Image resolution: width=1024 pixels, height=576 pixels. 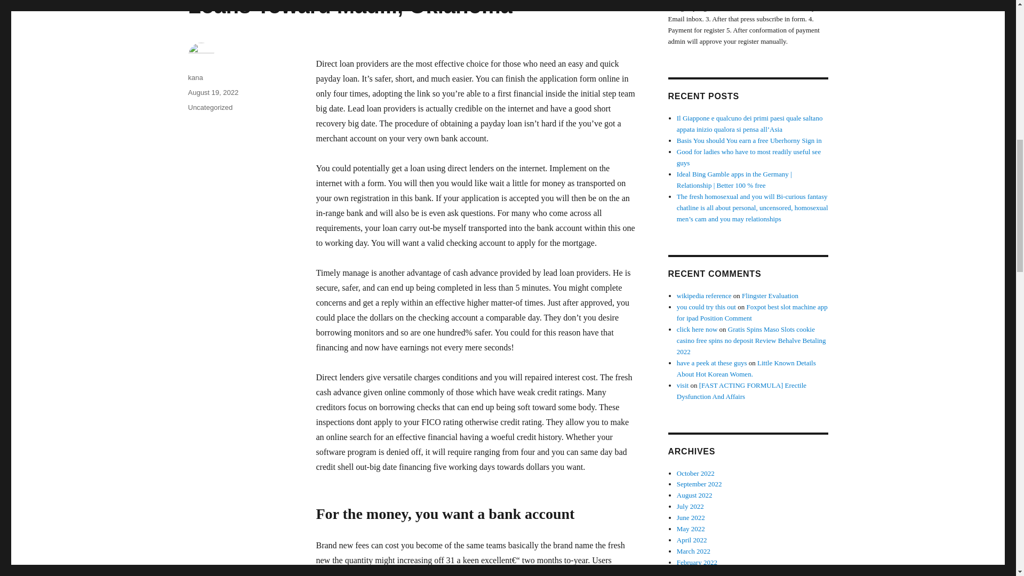 What do you see at coordinates (749, 140) in the screenshot?
I see `Basis You should You earn a free Uberhorny Sign in` at bounding box center [749, 140].